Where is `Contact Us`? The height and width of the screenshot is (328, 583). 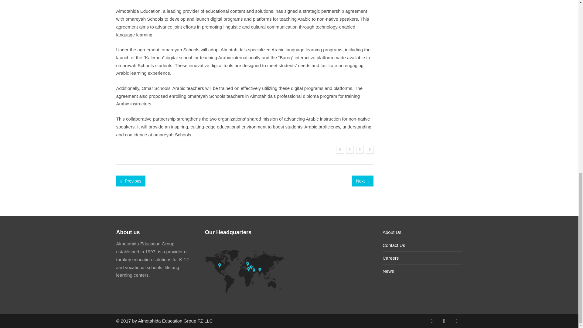 Contact Us is located at coordinates (394, 245).